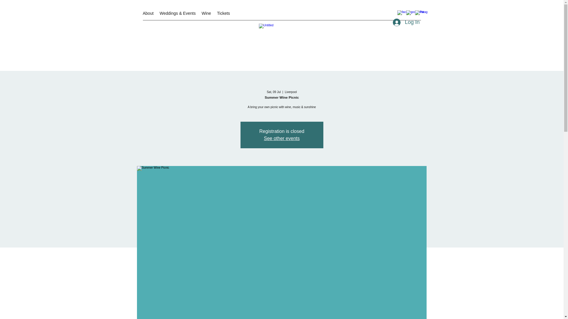 Image resolution: width=568 pixels, height=319 pixels. Describe the element at coordinates (223, 13) in the screenshot. I see `Tickets` at that location.